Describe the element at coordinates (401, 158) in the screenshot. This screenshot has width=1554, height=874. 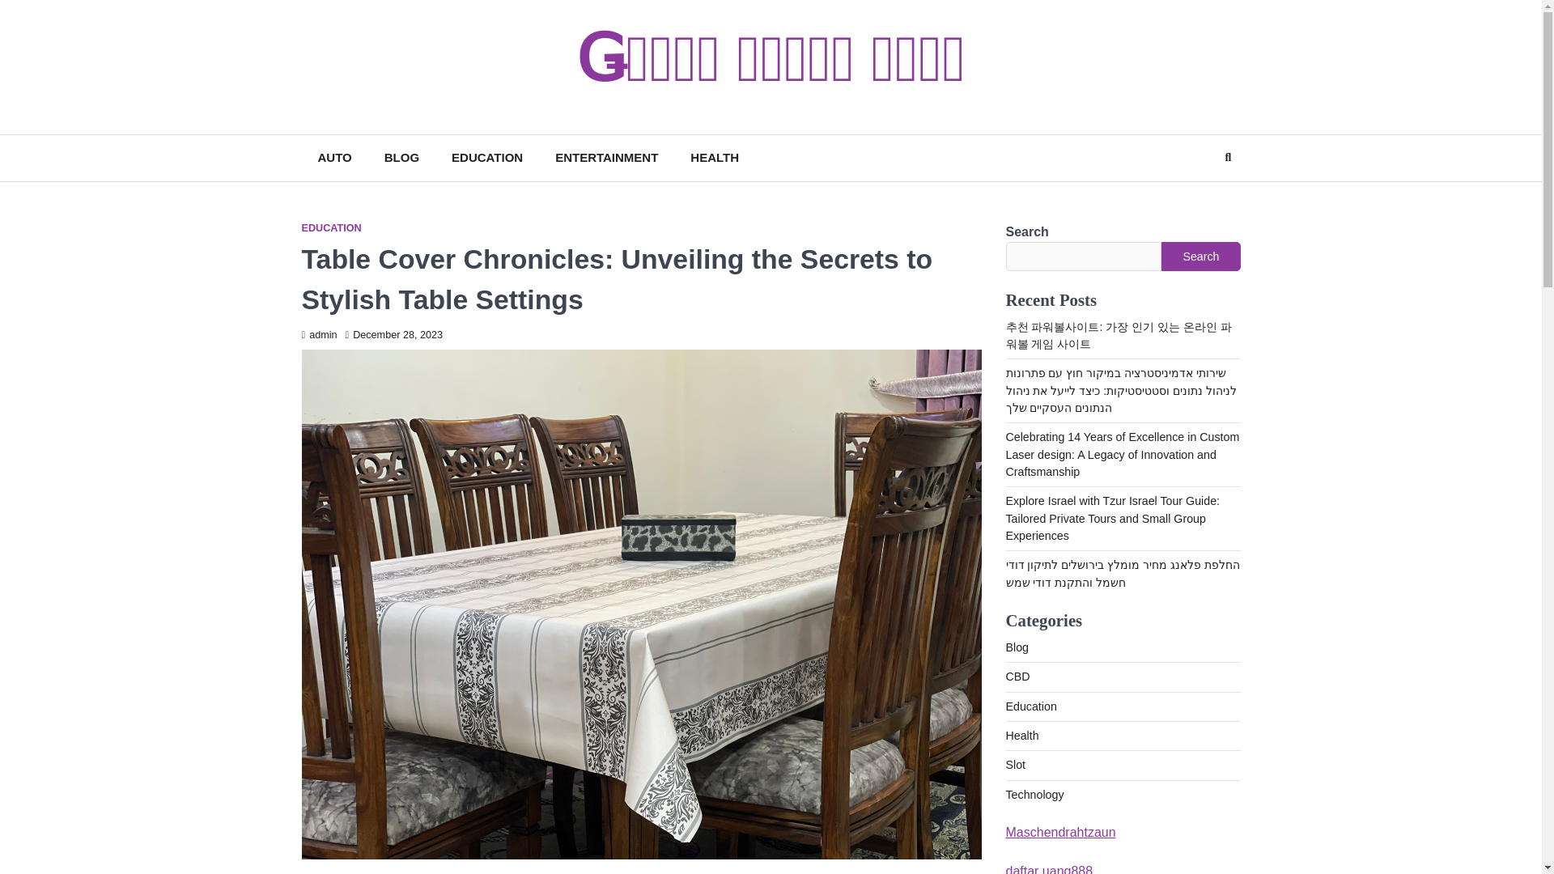
I see `BLOG` at that location.